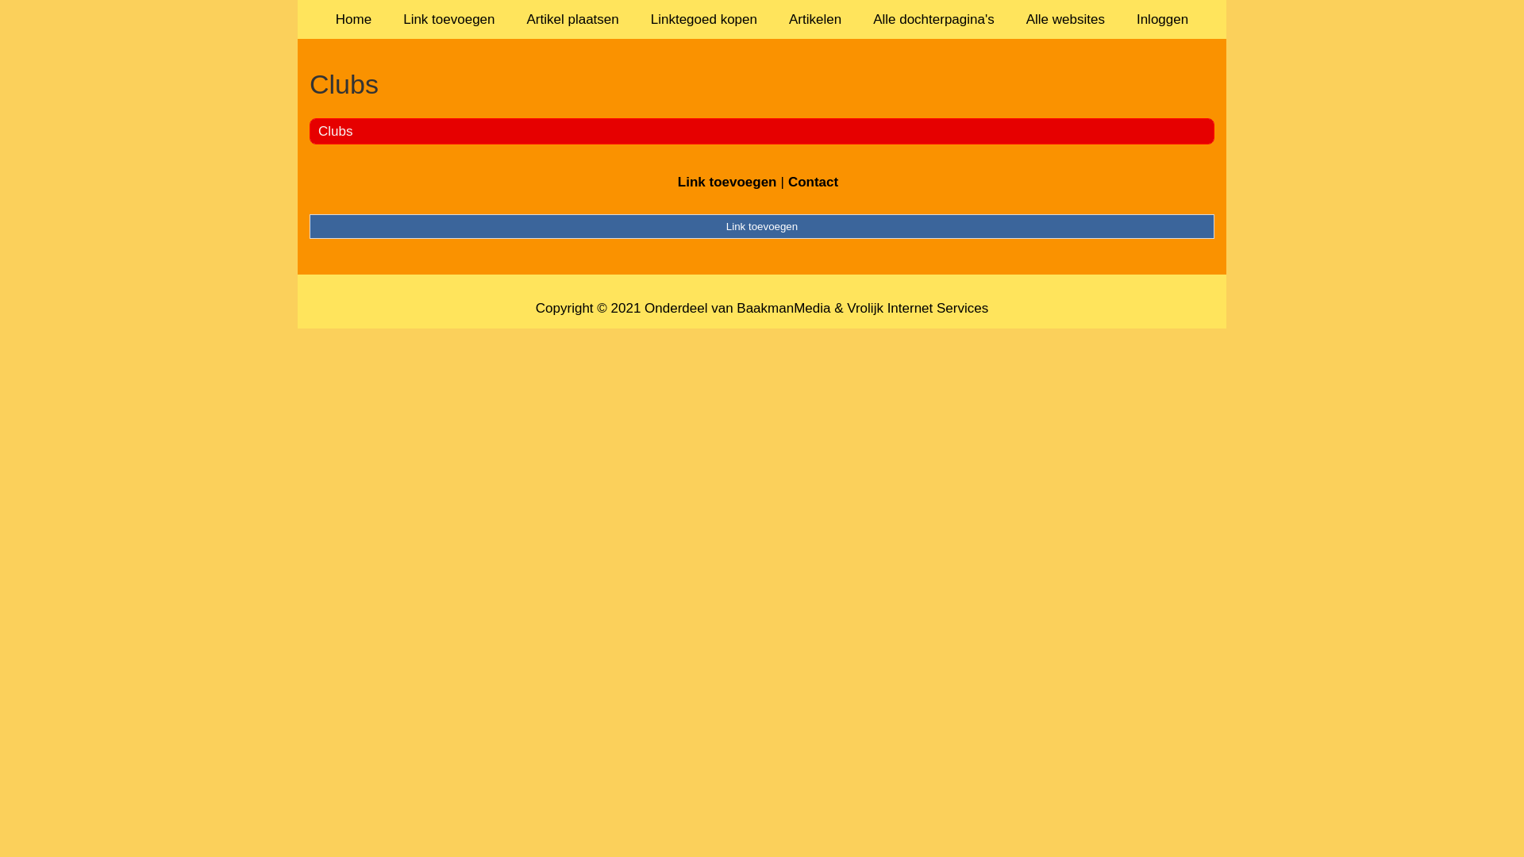 The image size is (1524, 857). Describe the element at coordinates (918, 308) in the screenshot. I see `Vrolijk Internet Services` at that location.